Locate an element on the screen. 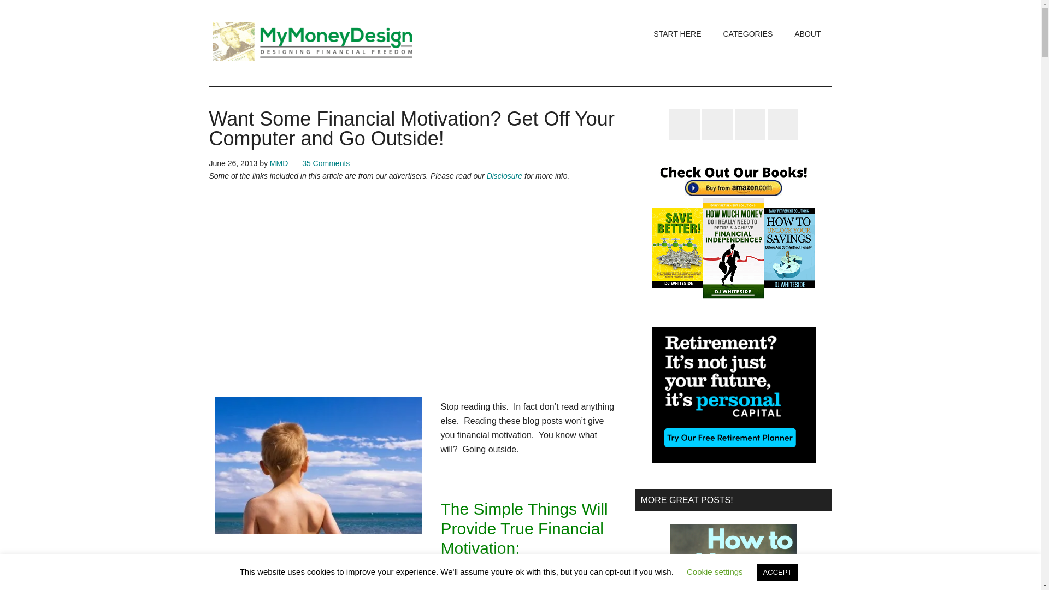 The height and width of the screenshot is (590, 1049). Child On A Beach by chrisroll is located at coordinates (325, 472).